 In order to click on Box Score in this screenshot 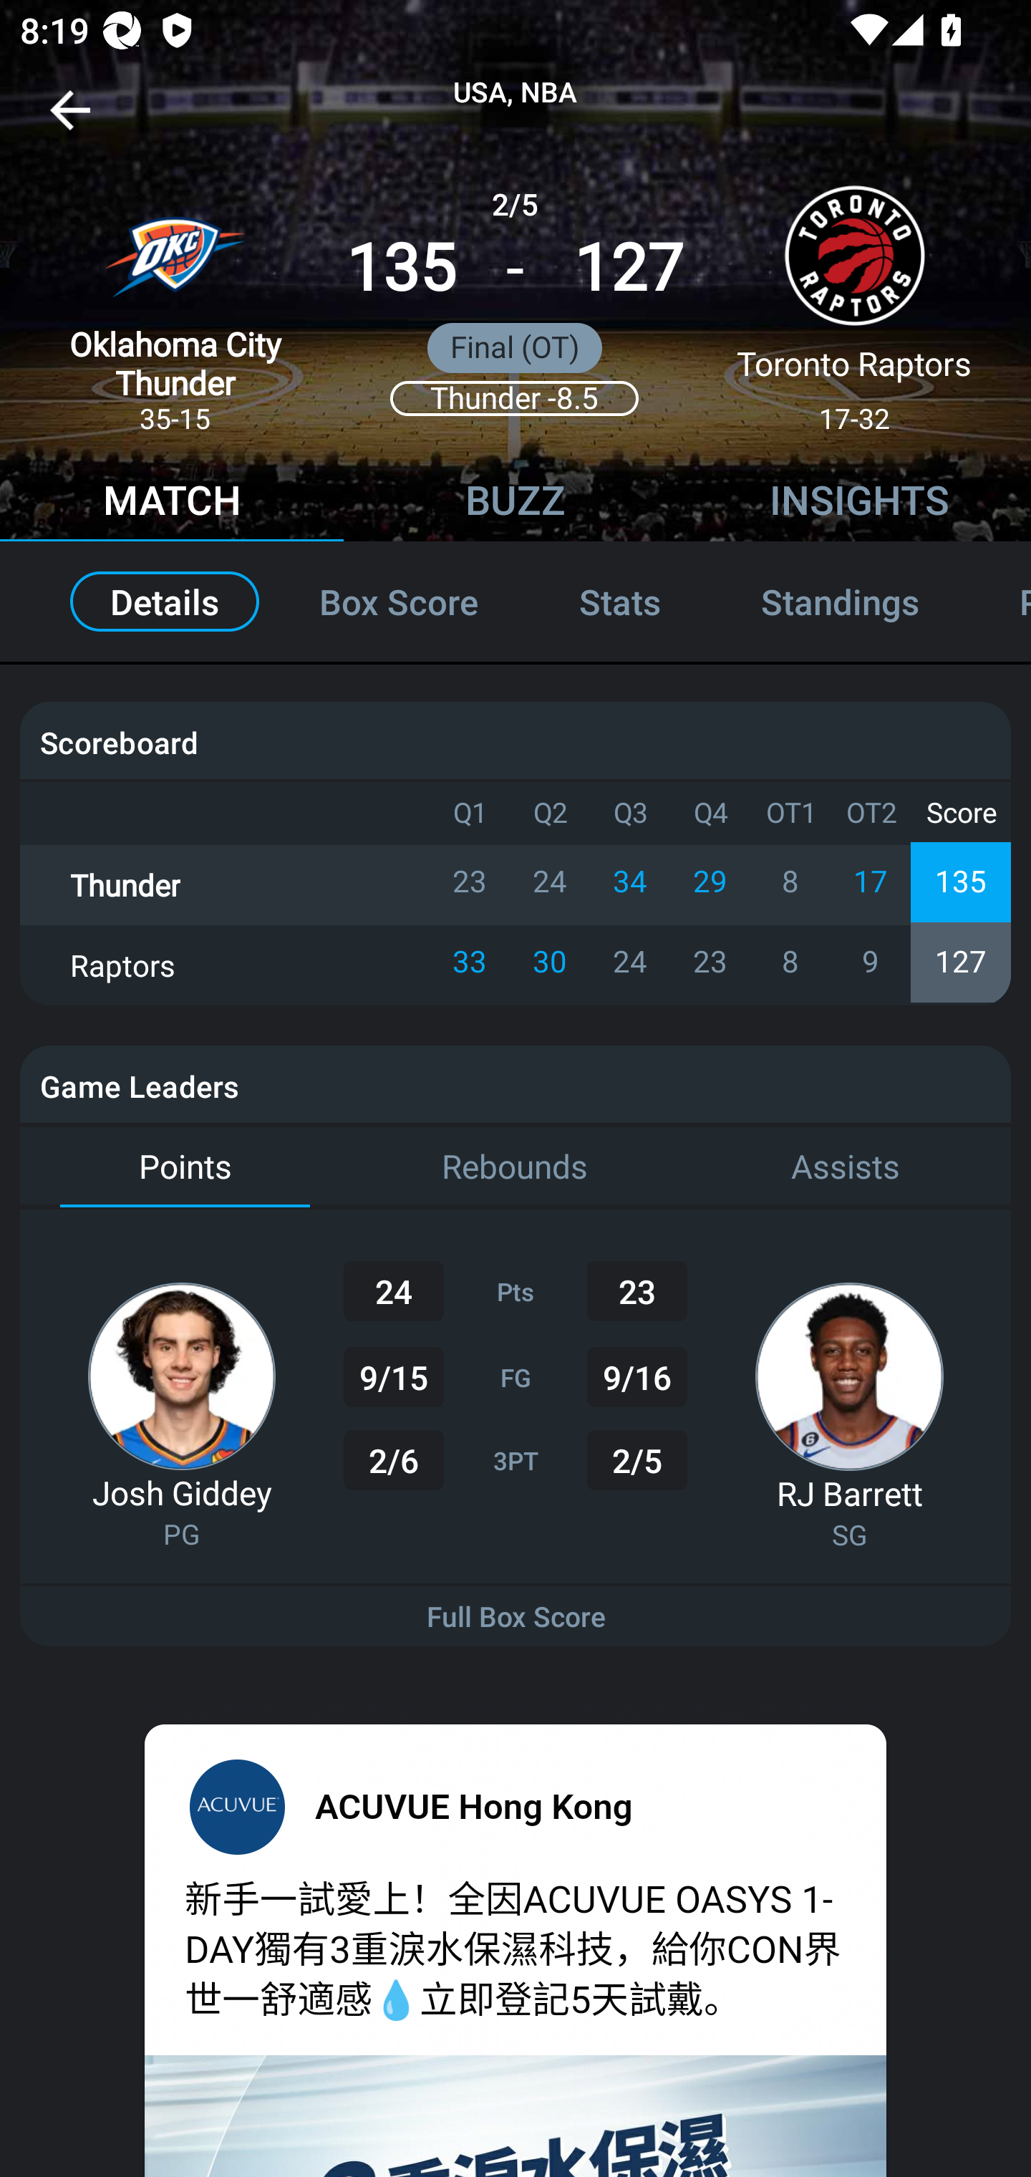, I will do `click(398, 602)`.